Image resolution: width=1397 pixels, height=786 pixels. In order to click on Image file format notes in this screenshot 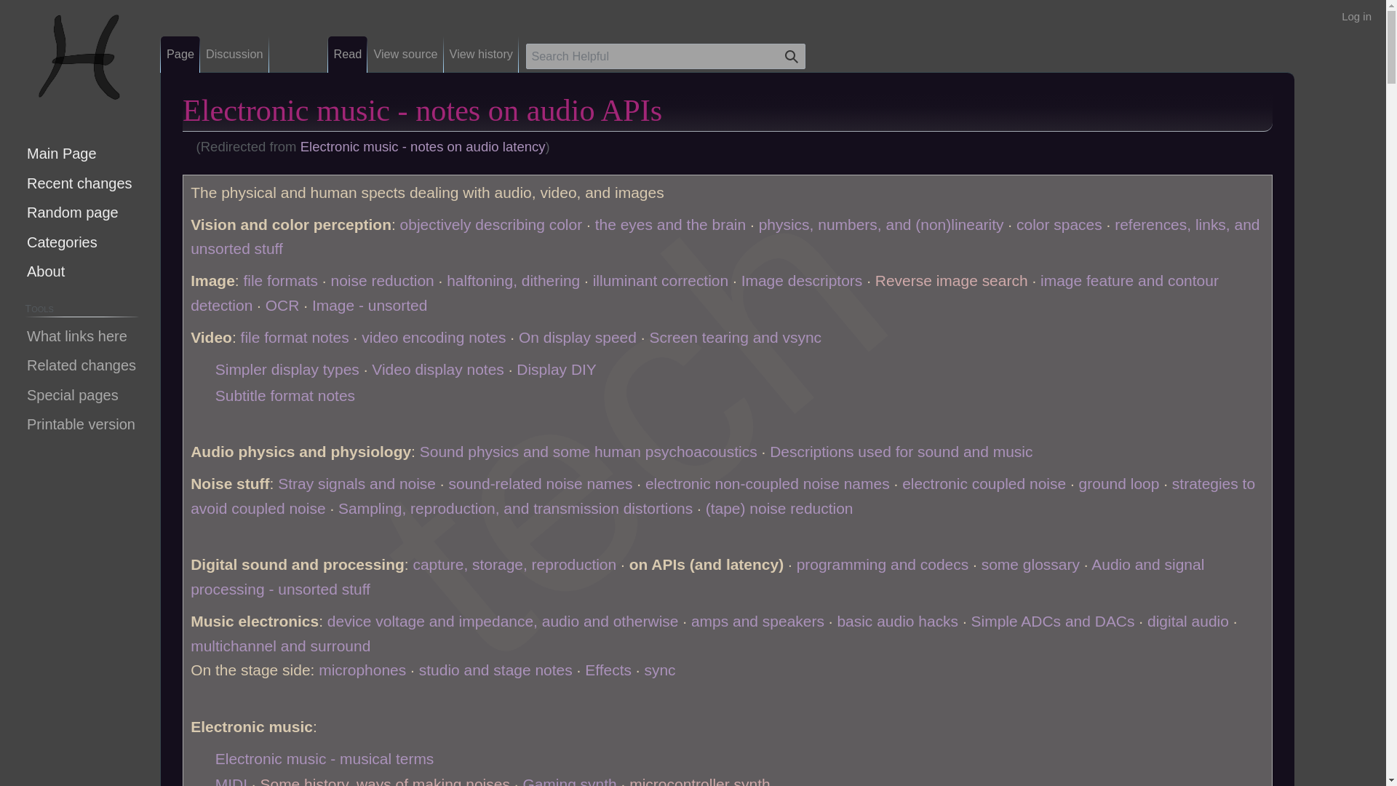, I will do `click(281, 280)`.